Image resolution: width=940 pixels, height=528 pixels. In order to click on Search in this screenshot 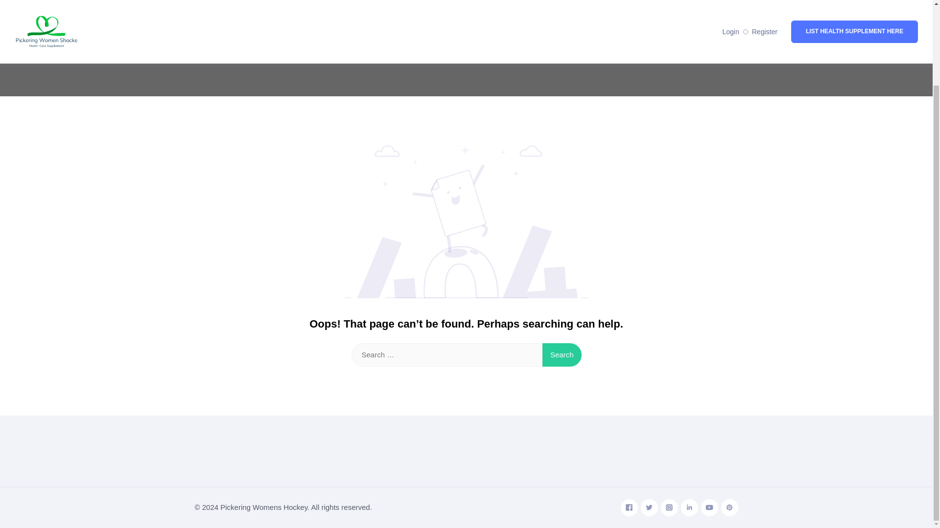, I will do `click(562, 355)`.